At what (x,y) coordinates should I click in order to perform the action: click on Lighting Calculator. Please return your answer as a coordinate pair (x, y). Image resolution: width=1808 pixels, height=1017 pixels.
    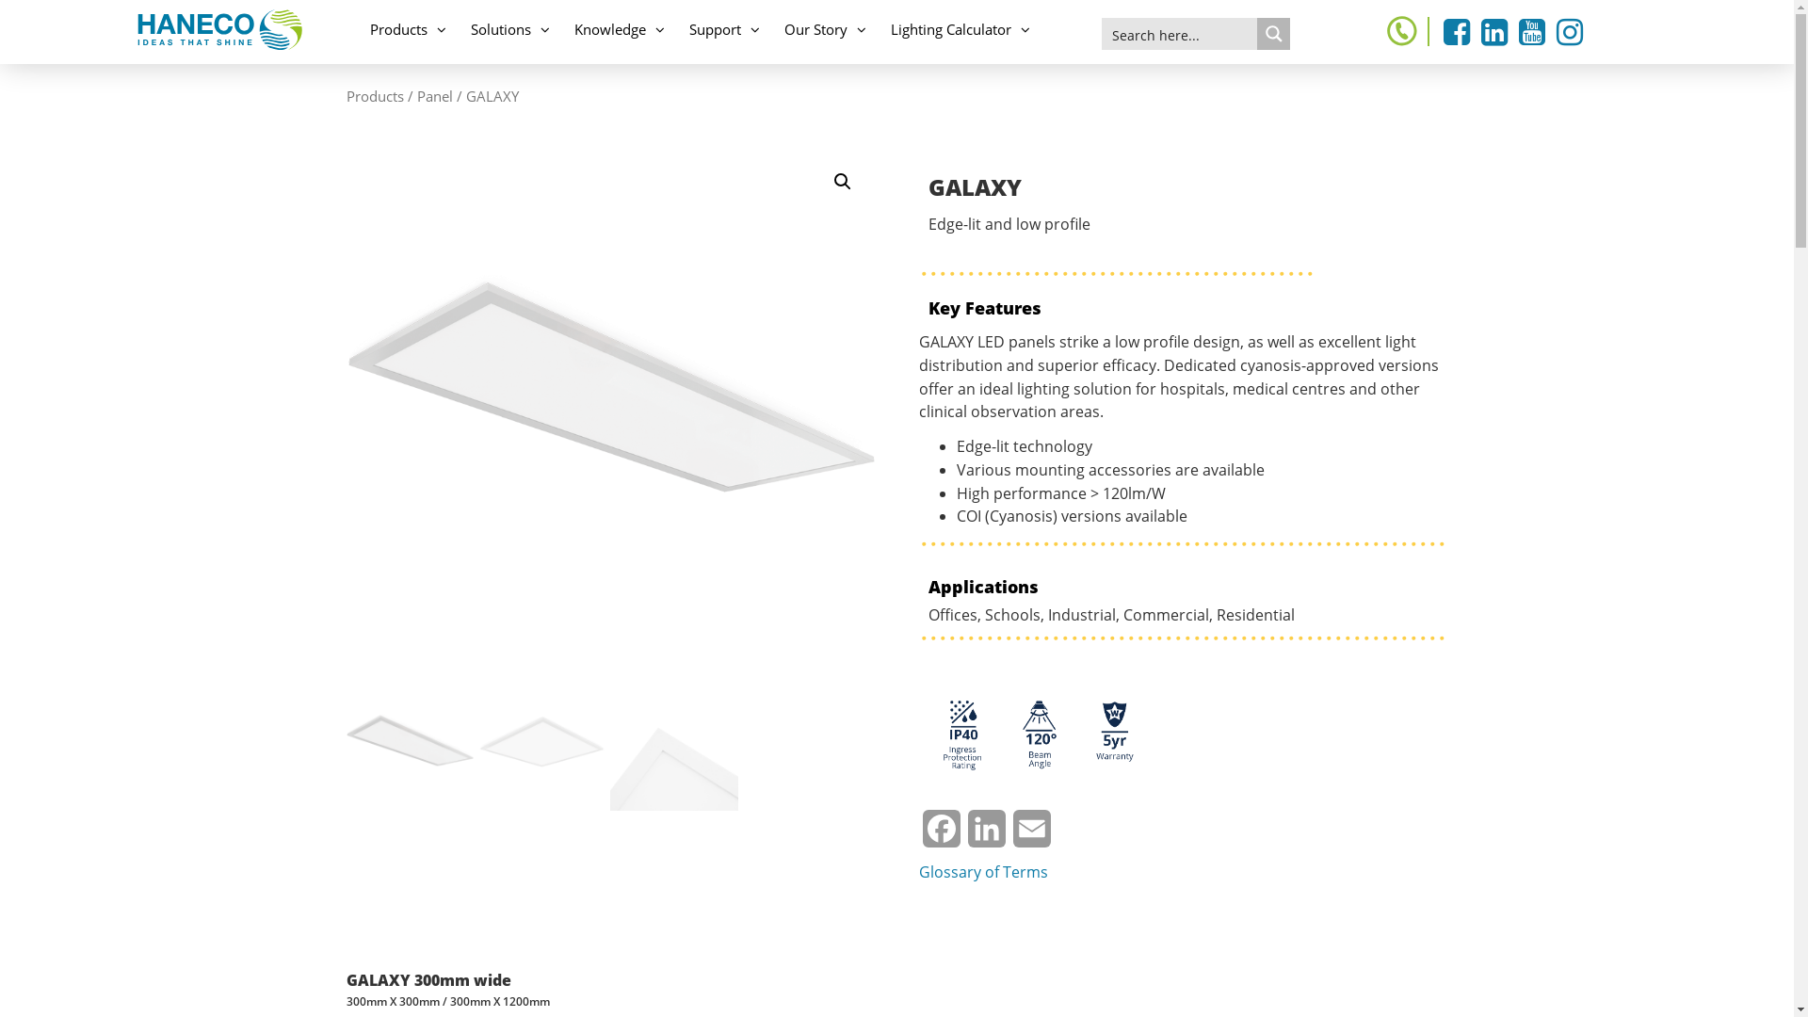
    Looking at the image, I should click on (960, 30).